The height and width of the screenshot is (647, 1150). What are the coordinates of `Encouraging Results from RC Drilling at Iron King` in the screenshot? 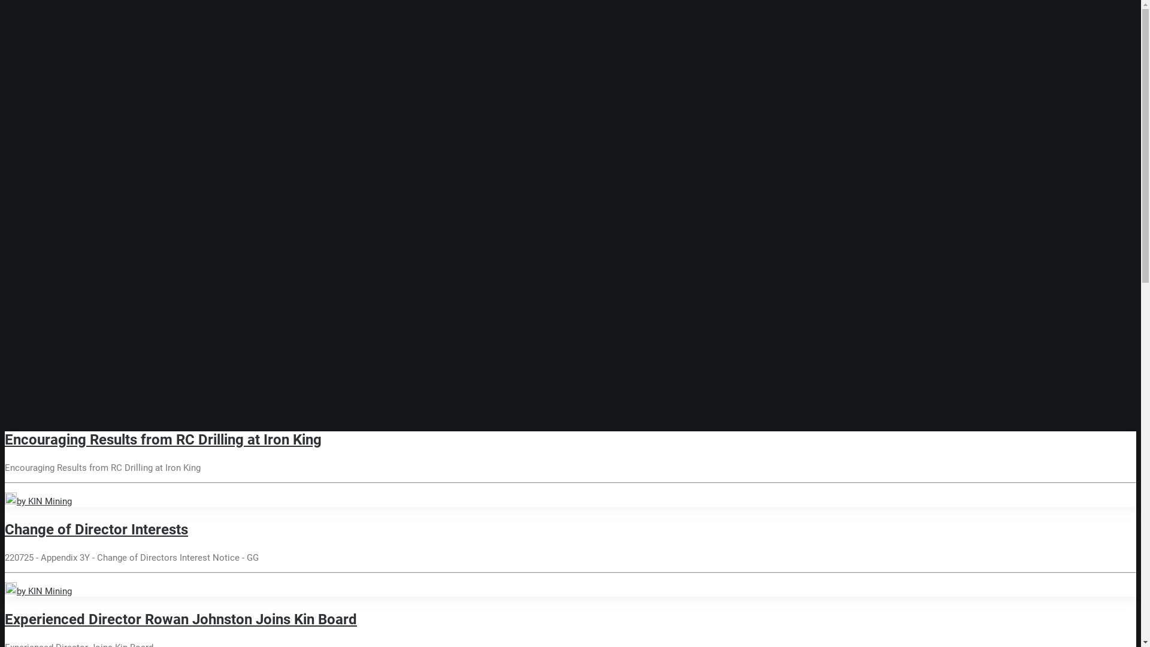 It's located at (163, 440).